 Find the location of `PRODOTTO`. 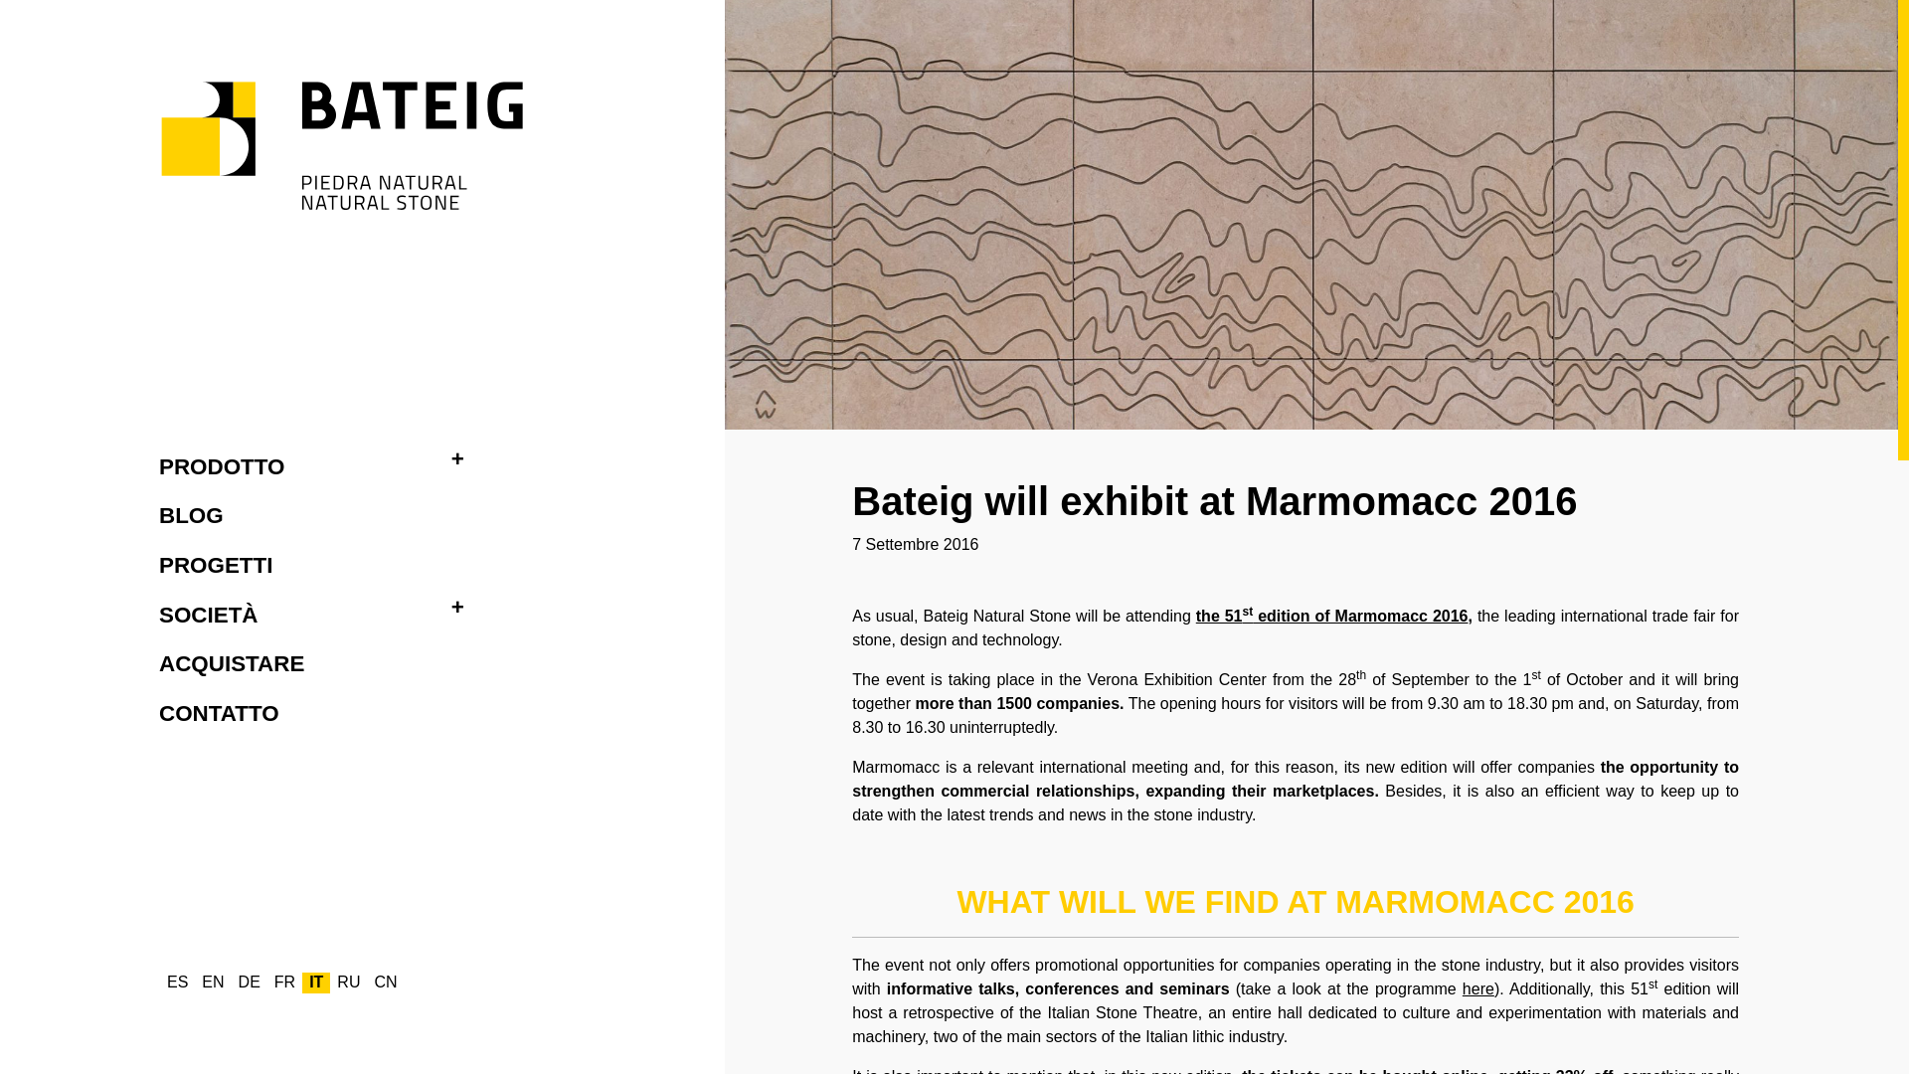

PRODOTTO is located at coordinates (225, 466).